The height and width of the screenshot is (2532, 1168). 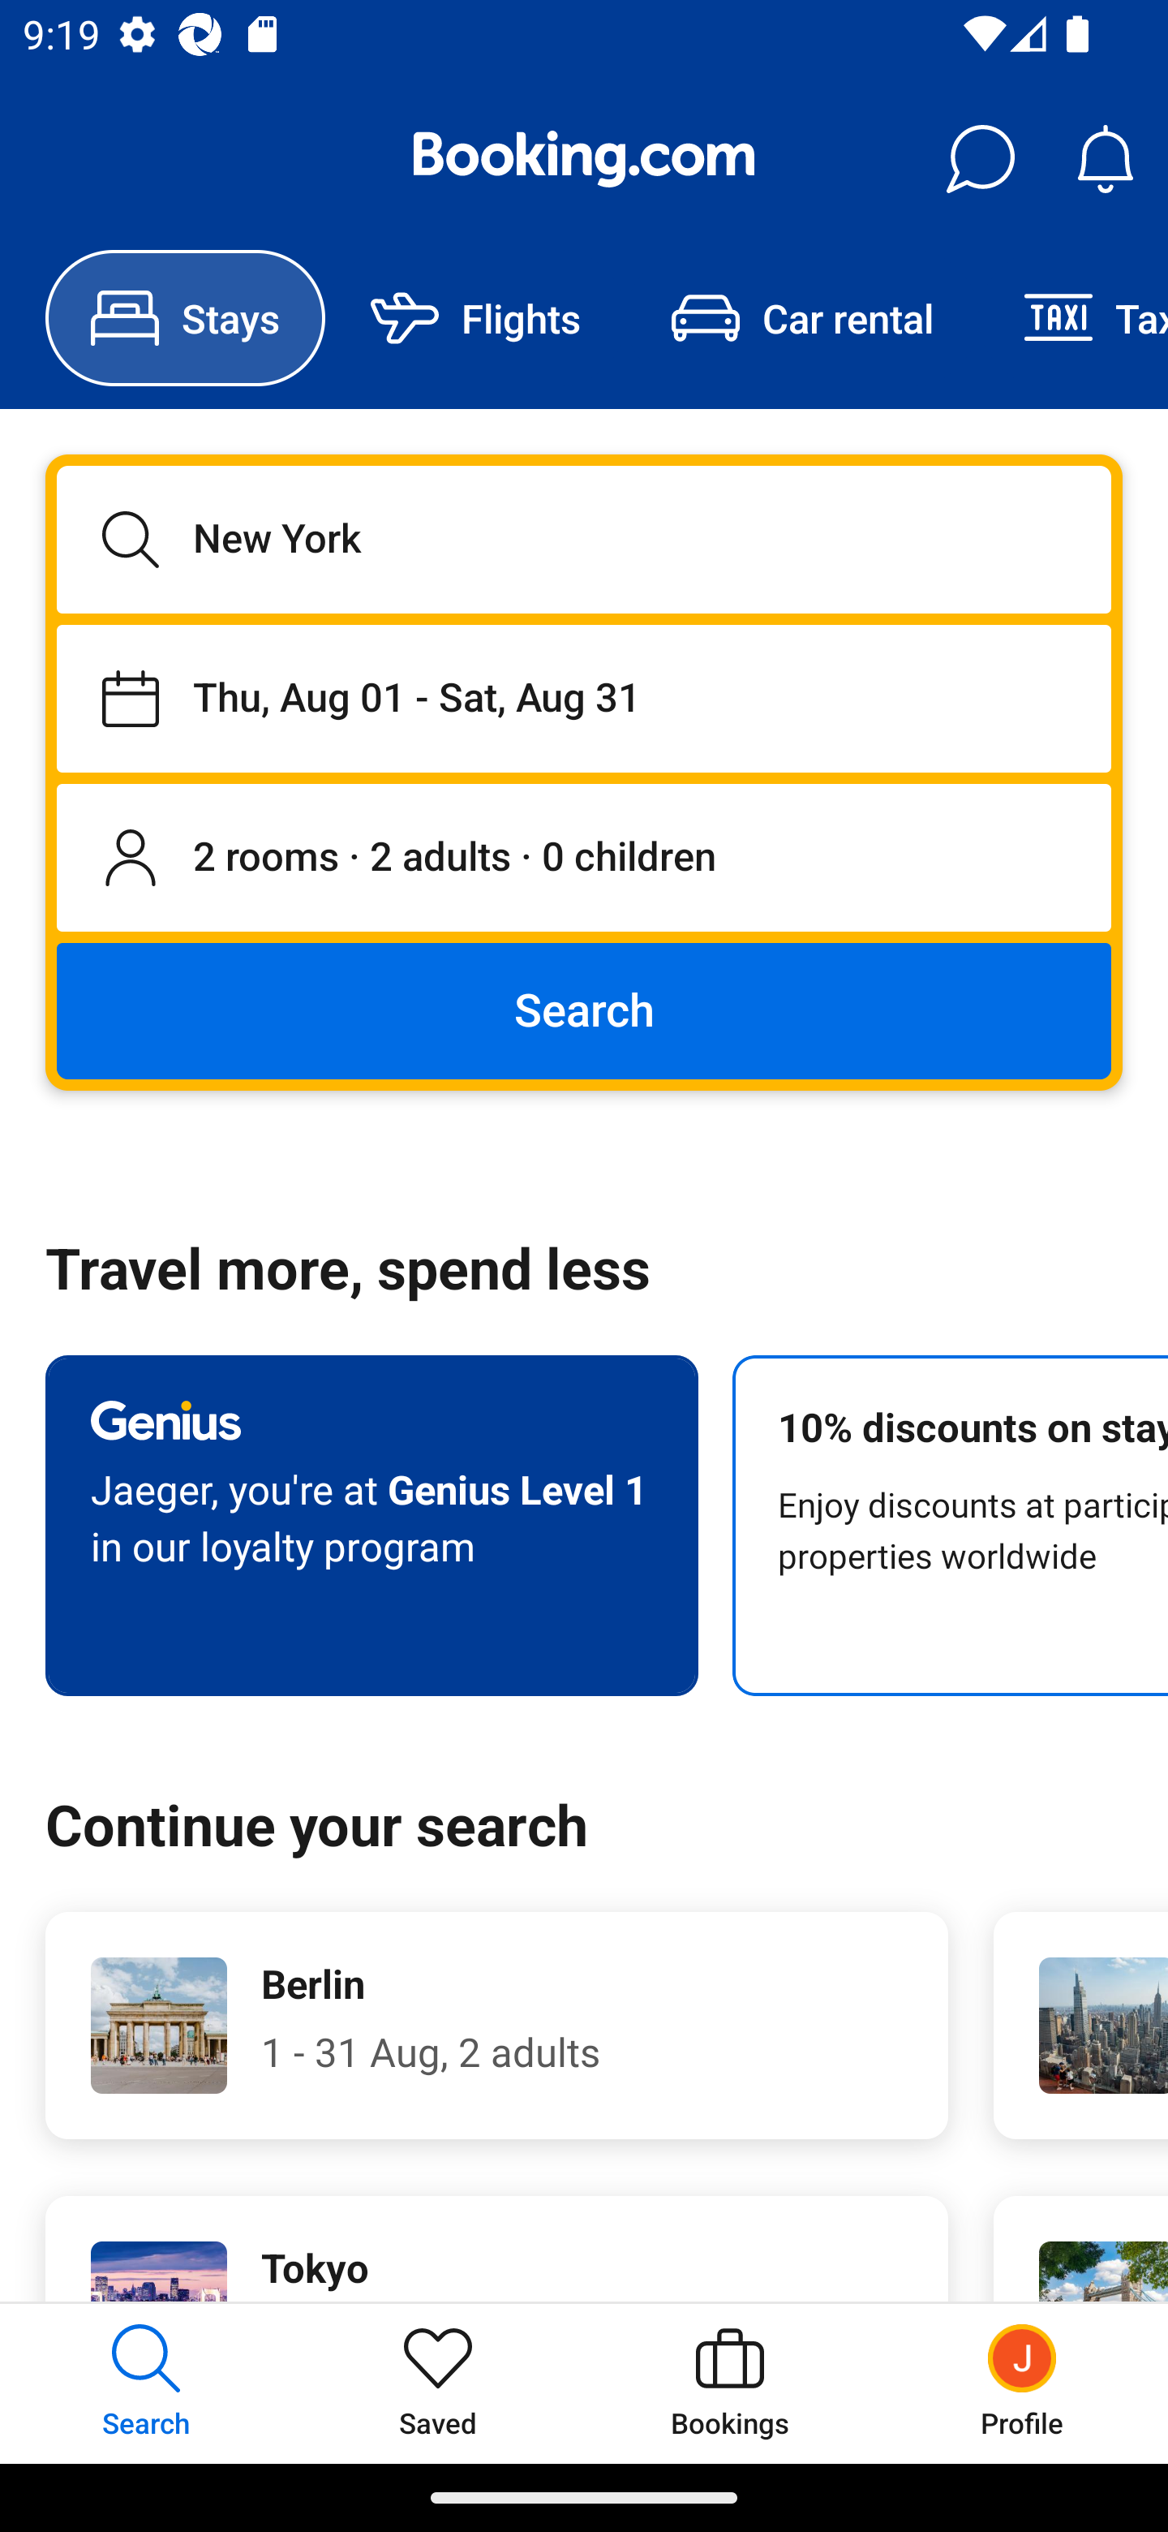 What do you see at coordinates (438, 2383) in the screenshot?
I see `Saved` at bounding box center [438, 2383].